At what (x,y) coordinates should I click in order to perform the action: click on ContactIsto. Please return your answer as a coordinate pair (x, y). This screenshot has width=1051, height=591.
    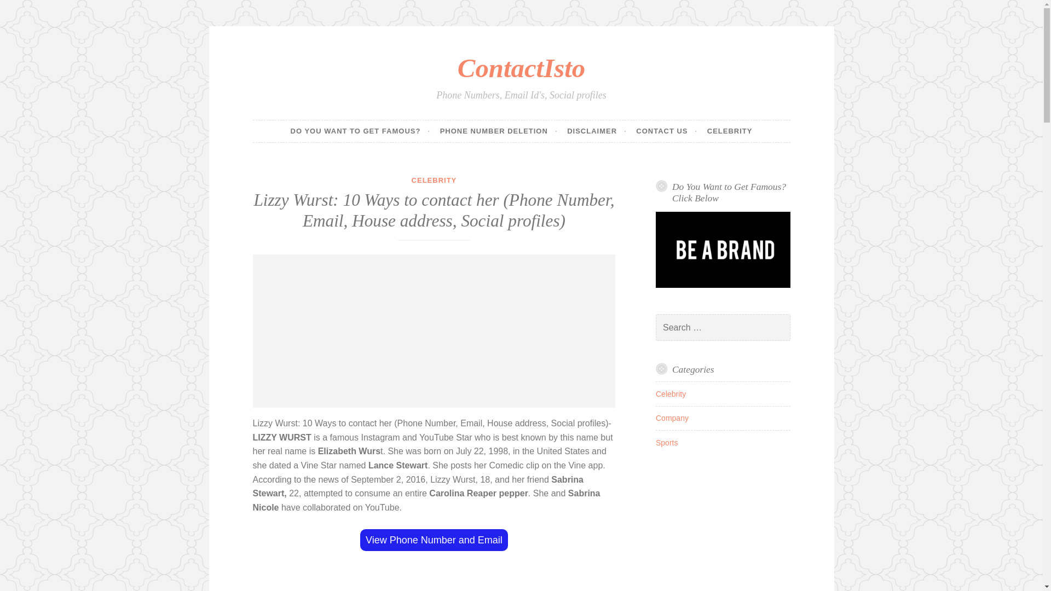
    Looking at the image, I should click on (521, 68).